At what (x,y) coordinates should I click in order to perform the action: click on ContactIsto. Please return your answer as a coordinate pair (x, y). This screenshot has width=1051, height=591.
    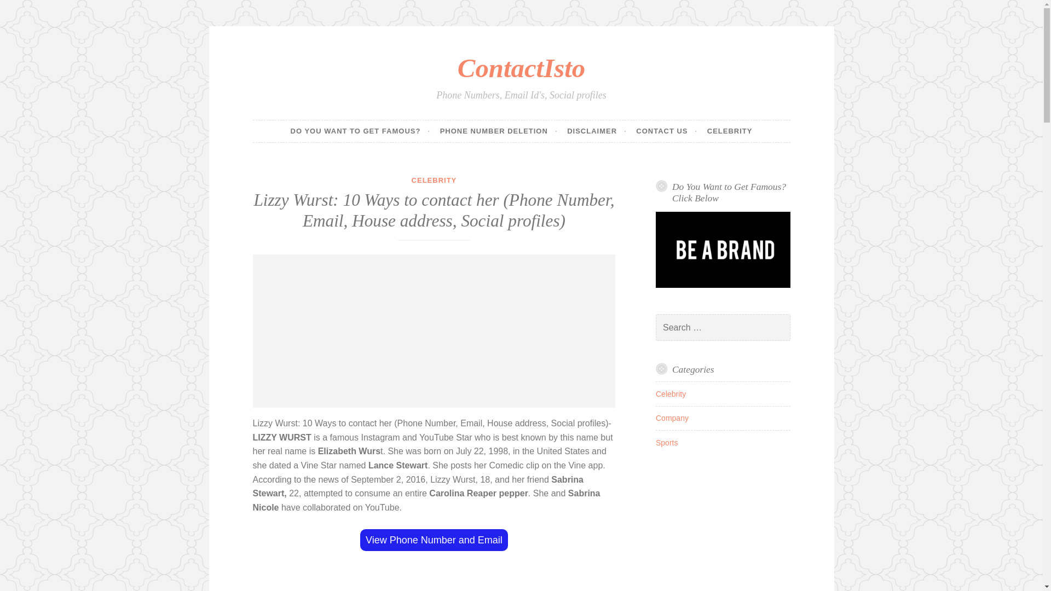
    Looking at the image, I should click on (521, 68).